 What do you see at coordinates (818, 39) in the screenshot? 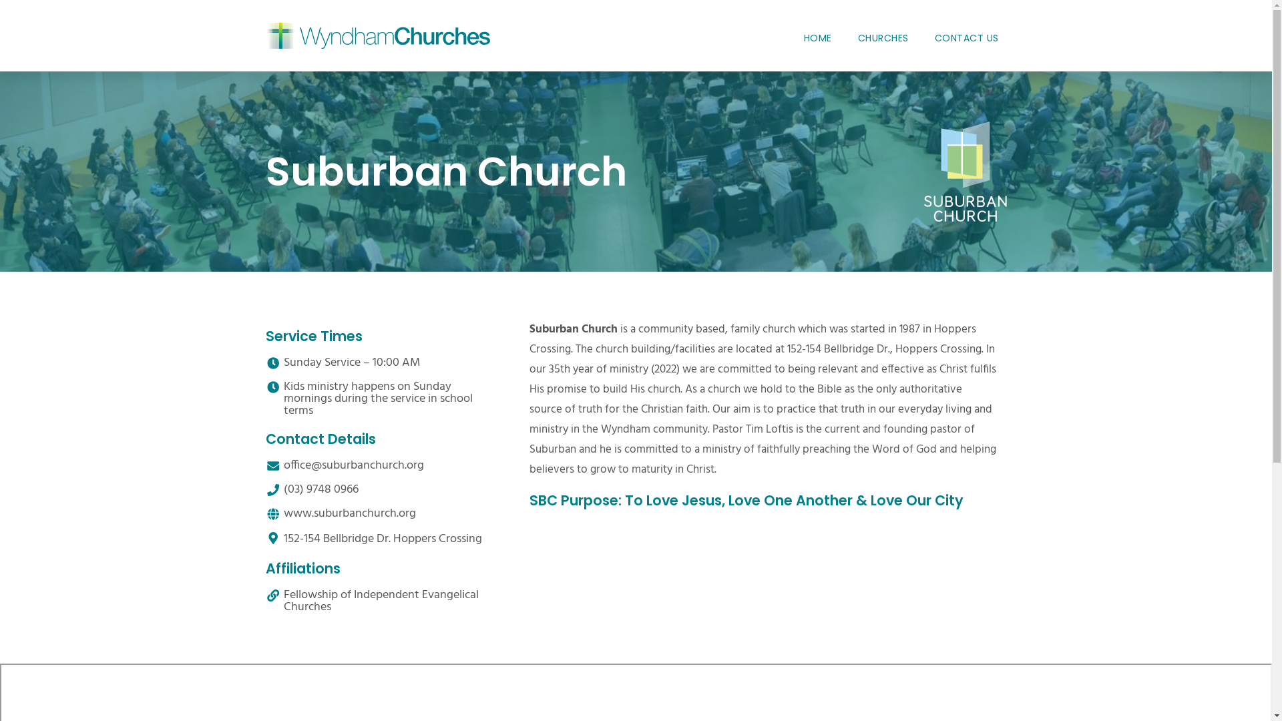
I see `HOME` at bounding box center [818, 39].